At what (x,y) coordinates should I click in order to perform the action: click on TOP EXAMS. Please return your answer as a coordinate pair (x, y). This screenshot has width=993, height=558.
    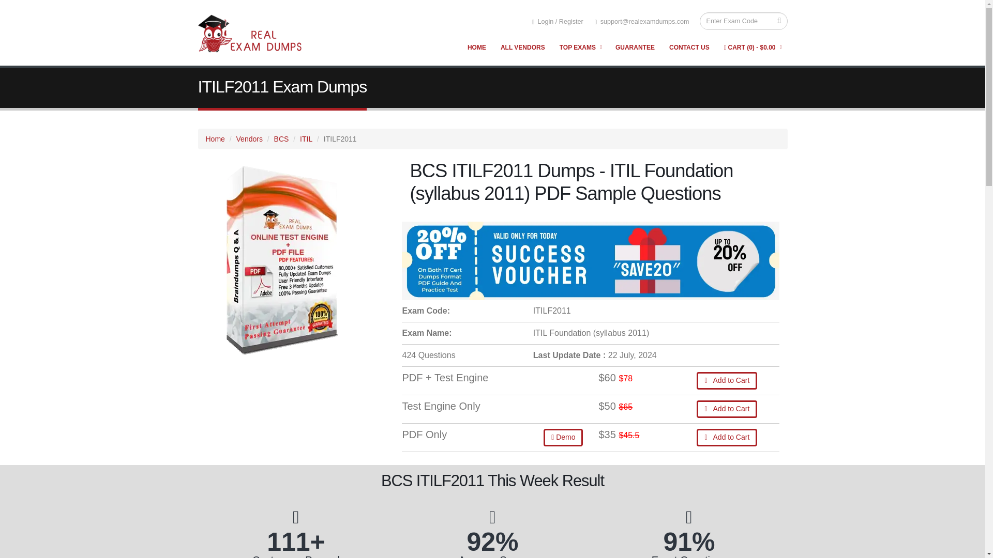
    Looking at the image, I should click on (580, 48).